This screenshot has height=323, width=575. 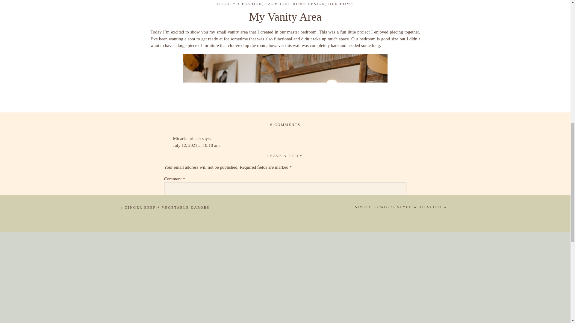 What do you see at coordinates (188, 309) in the screenshot?
I see `Post Comment` at bounding box center [188, 309].